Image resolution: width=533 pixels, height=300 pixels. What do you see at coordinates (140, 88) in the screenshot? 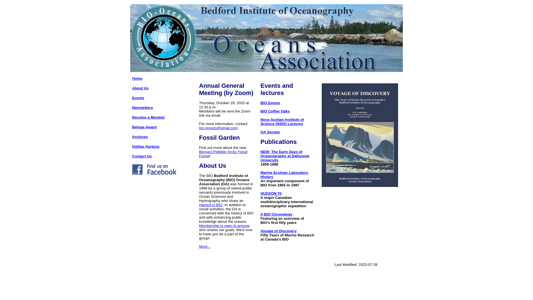
I see `About Us` at bounding box center [140, 88].